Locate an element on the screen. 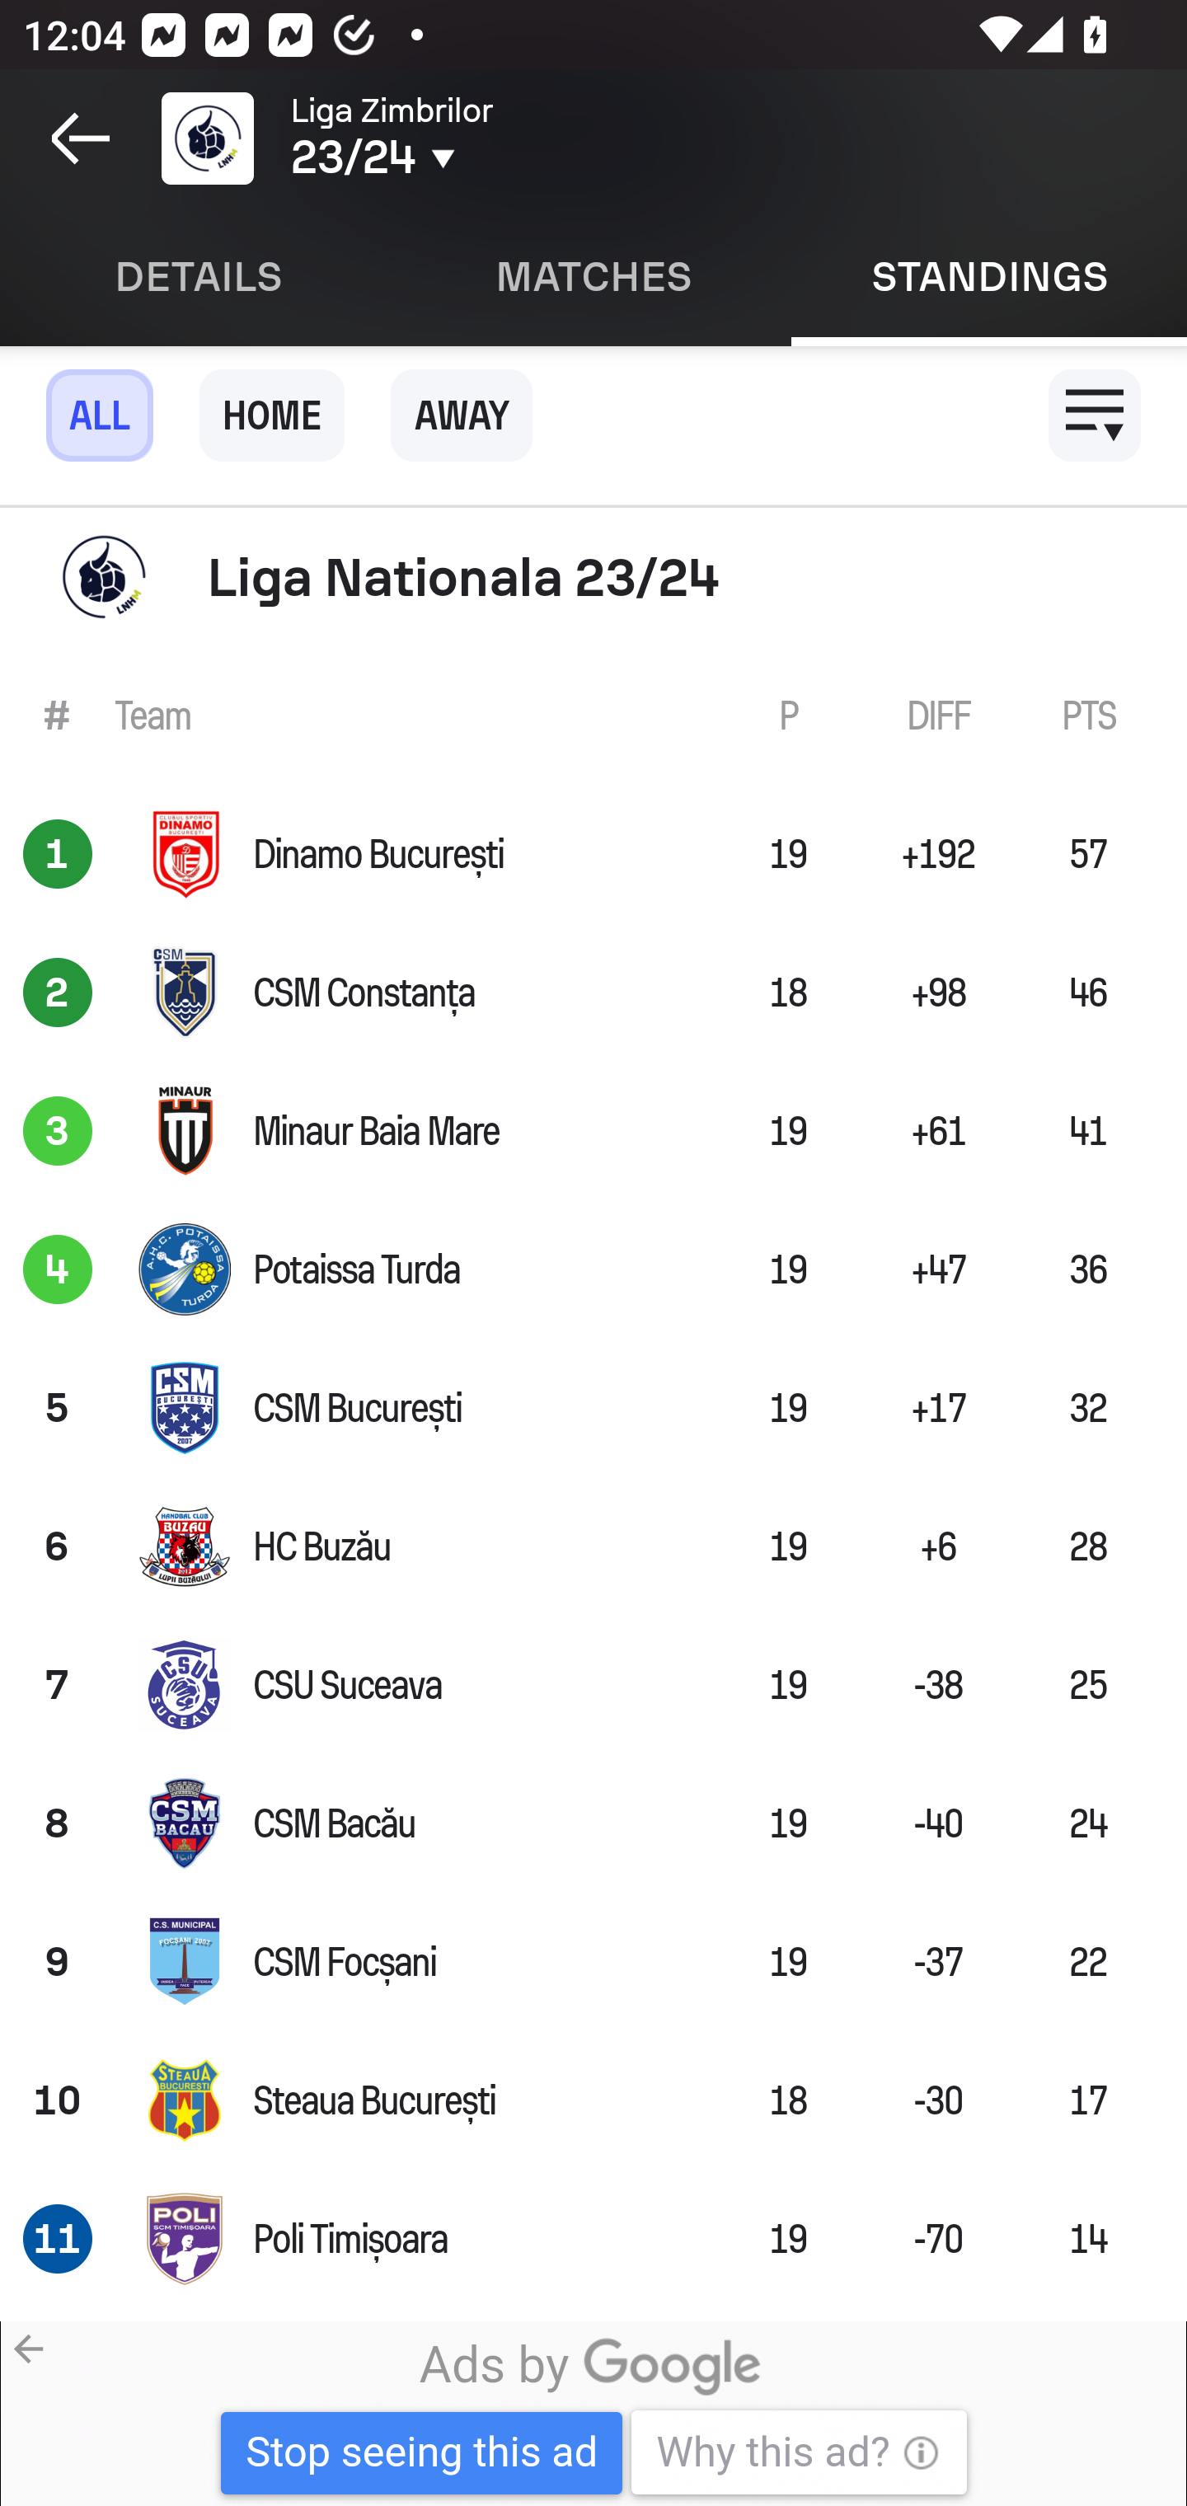 The height and width of the screenshot is (2506, 1187). 23/24 is located at coordinates (480, 157).